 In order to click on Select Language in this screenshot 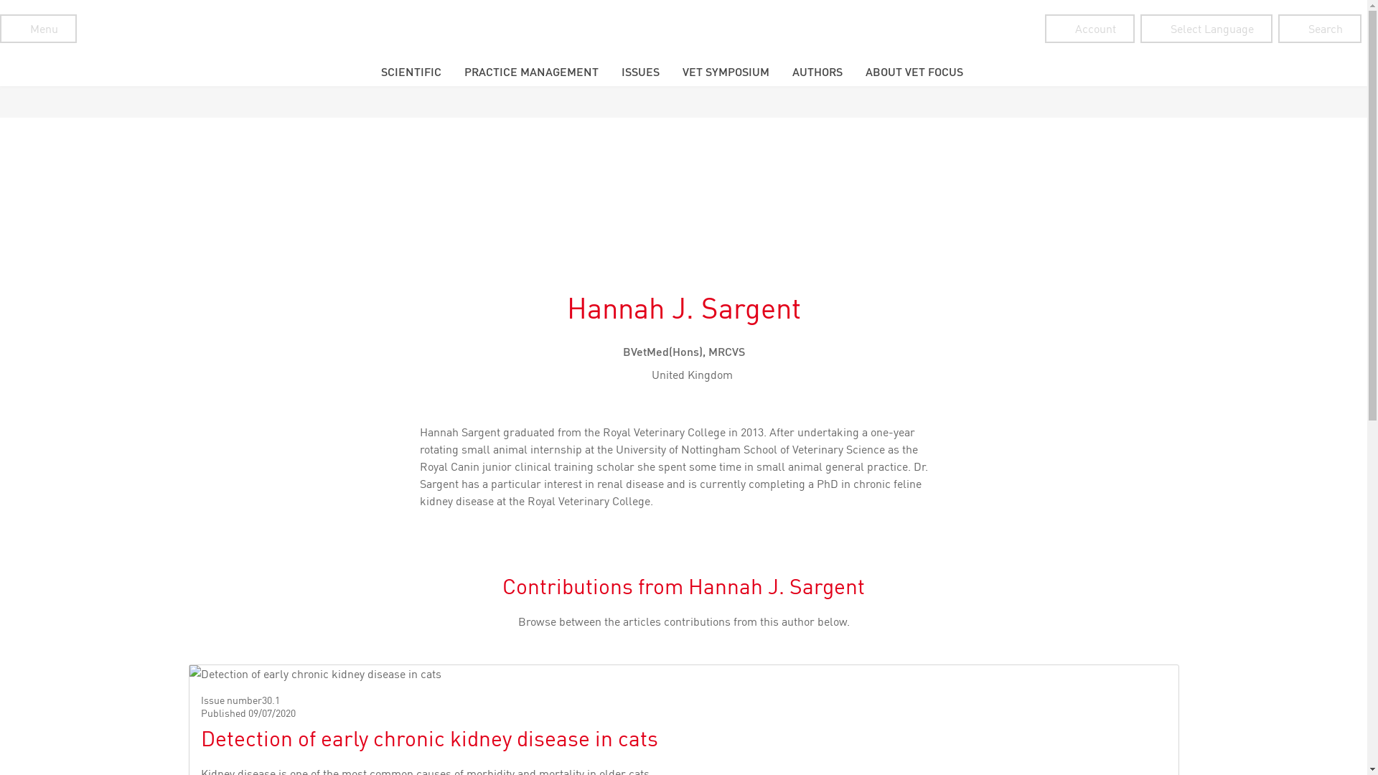, I will do `click(1206, 29)`.